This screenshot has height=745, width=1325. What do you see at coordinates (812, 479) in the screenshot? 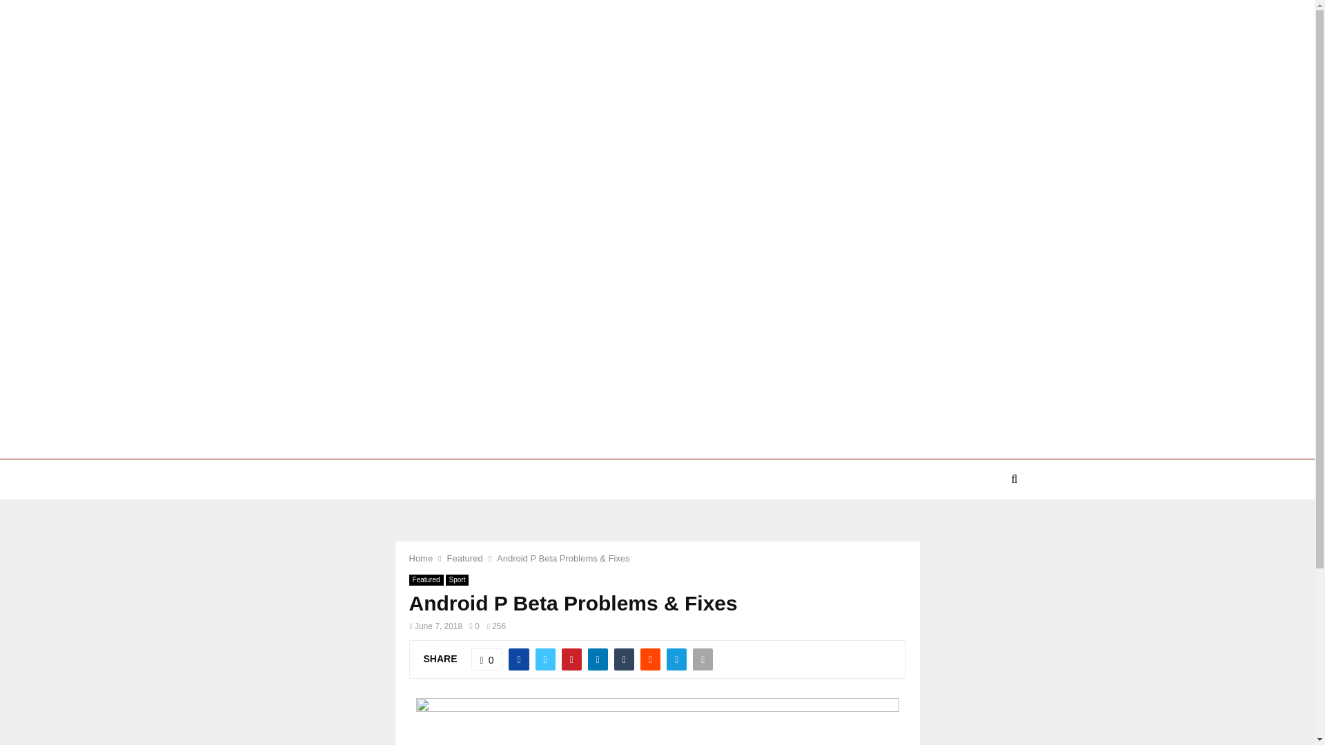
I see `BUSINESS` at bounding box center [812, 479].